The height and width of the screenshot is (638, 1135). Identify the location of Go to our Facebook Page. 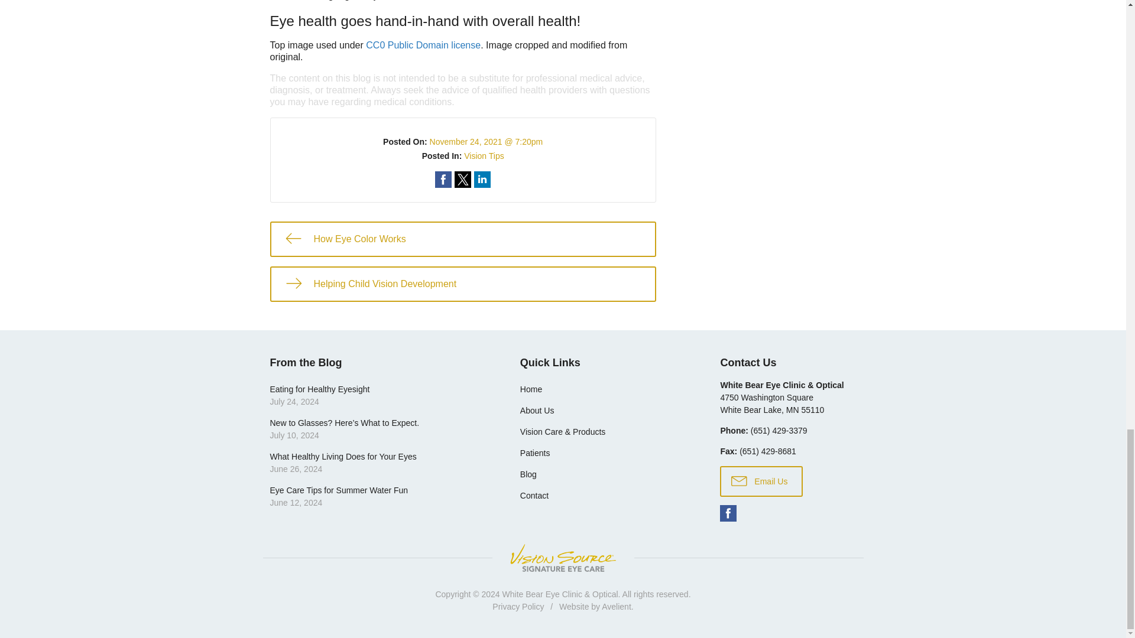
(728, 513).